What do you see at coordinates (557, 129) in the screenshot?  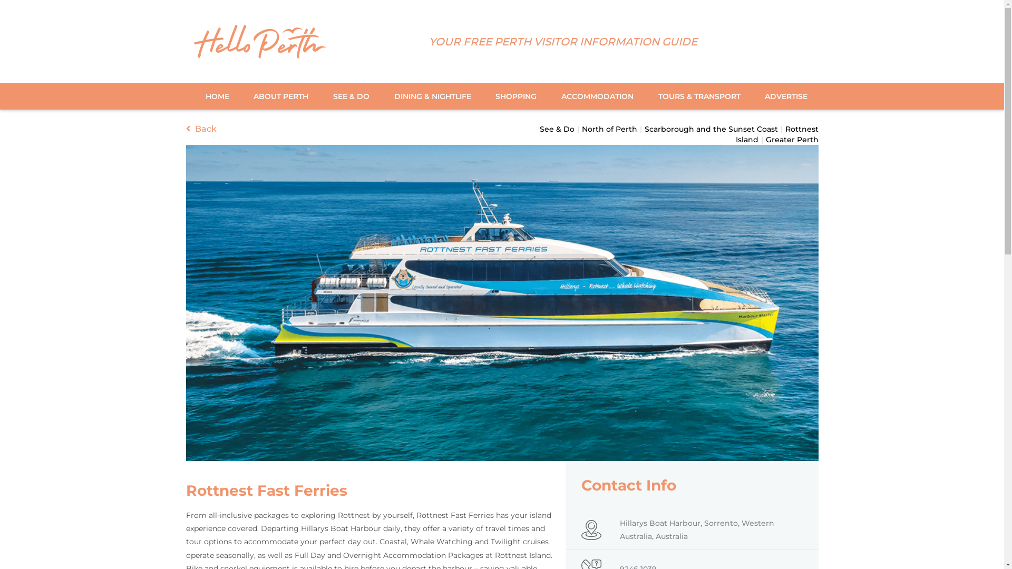 I see `See & Do` at bounding box center [557, 129].